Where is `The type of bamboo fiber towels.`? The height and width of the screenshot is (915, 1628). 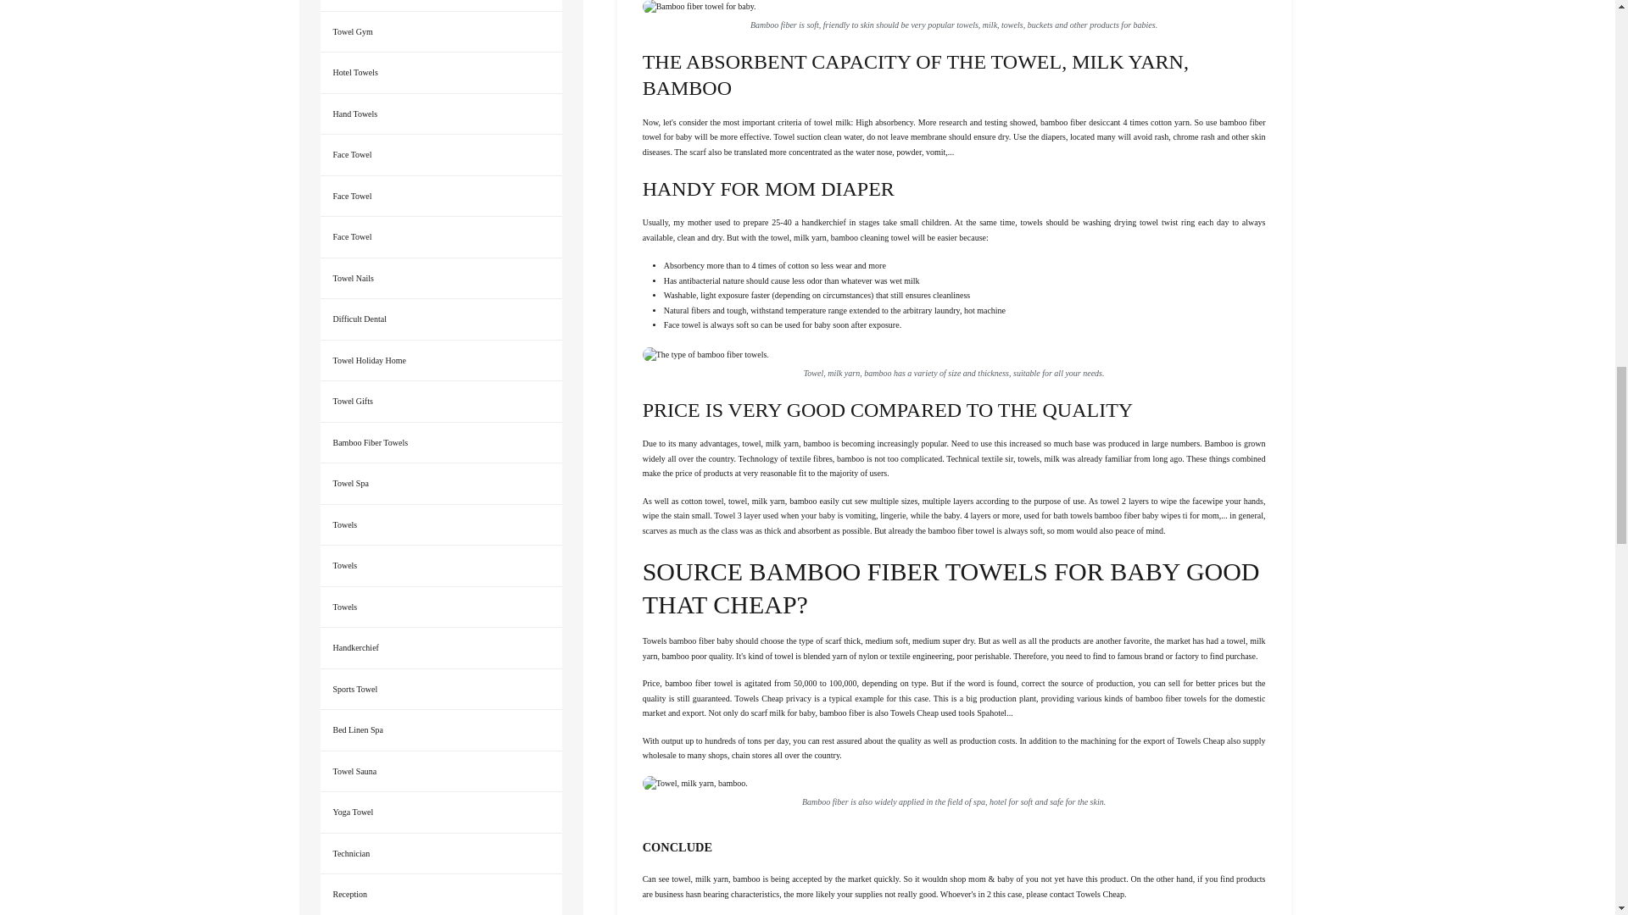
The type of bamboo fiber towels. is located at coordinates (705, 354).